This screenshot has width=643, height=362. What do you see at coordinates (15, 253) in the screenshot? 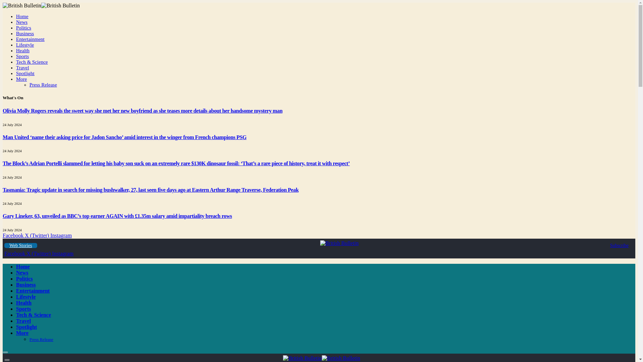
I see `Facebook` at bounding box center [15, 253].